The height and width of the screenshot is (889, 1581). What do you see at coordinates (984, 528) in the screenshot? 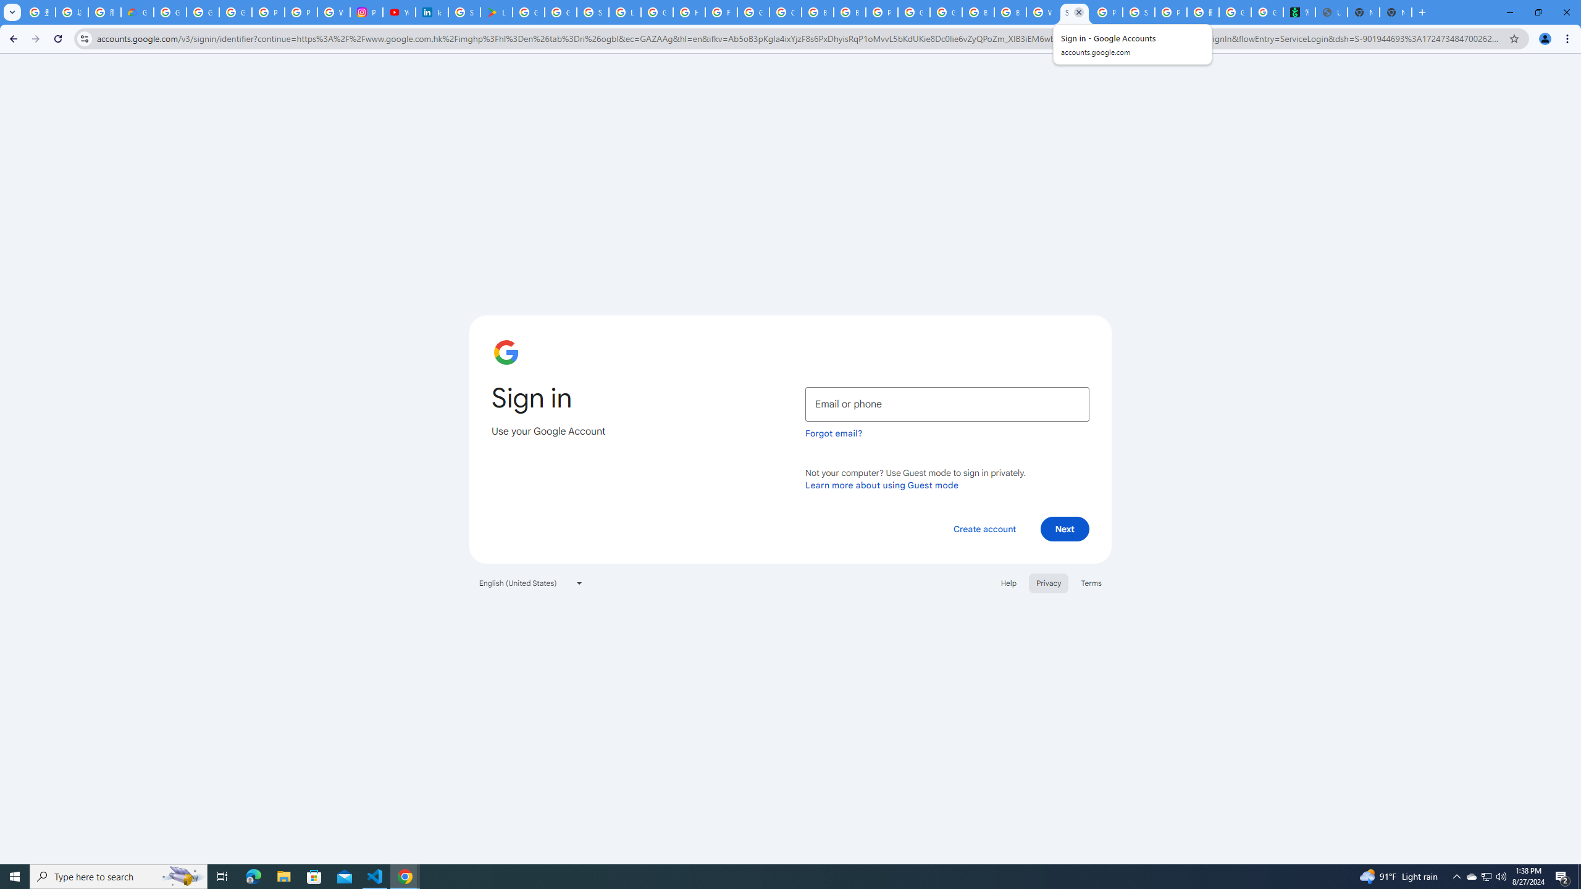
I see `Create account` at bounding box center [984, 528].